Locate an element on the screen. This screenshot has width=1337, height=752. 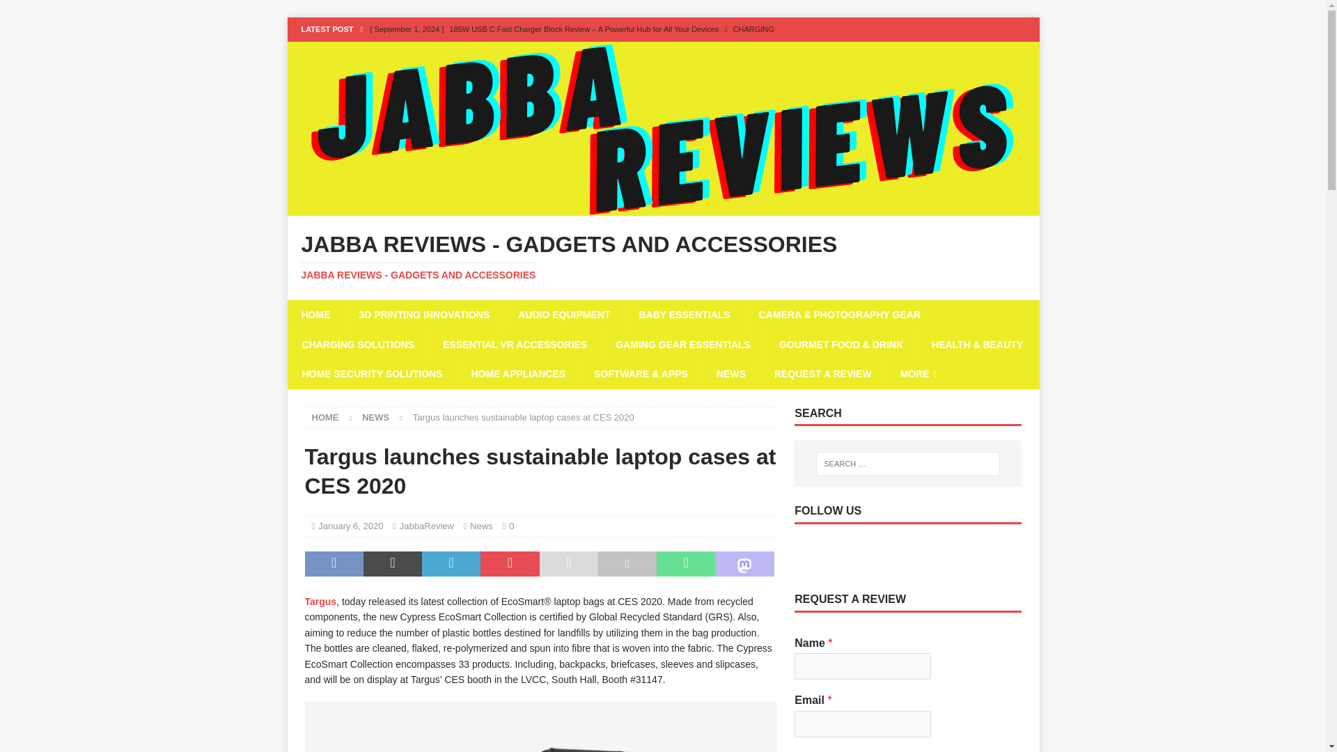
Jabba Reviews - Gadgets and Accessories is located at coordinates (663, 207).